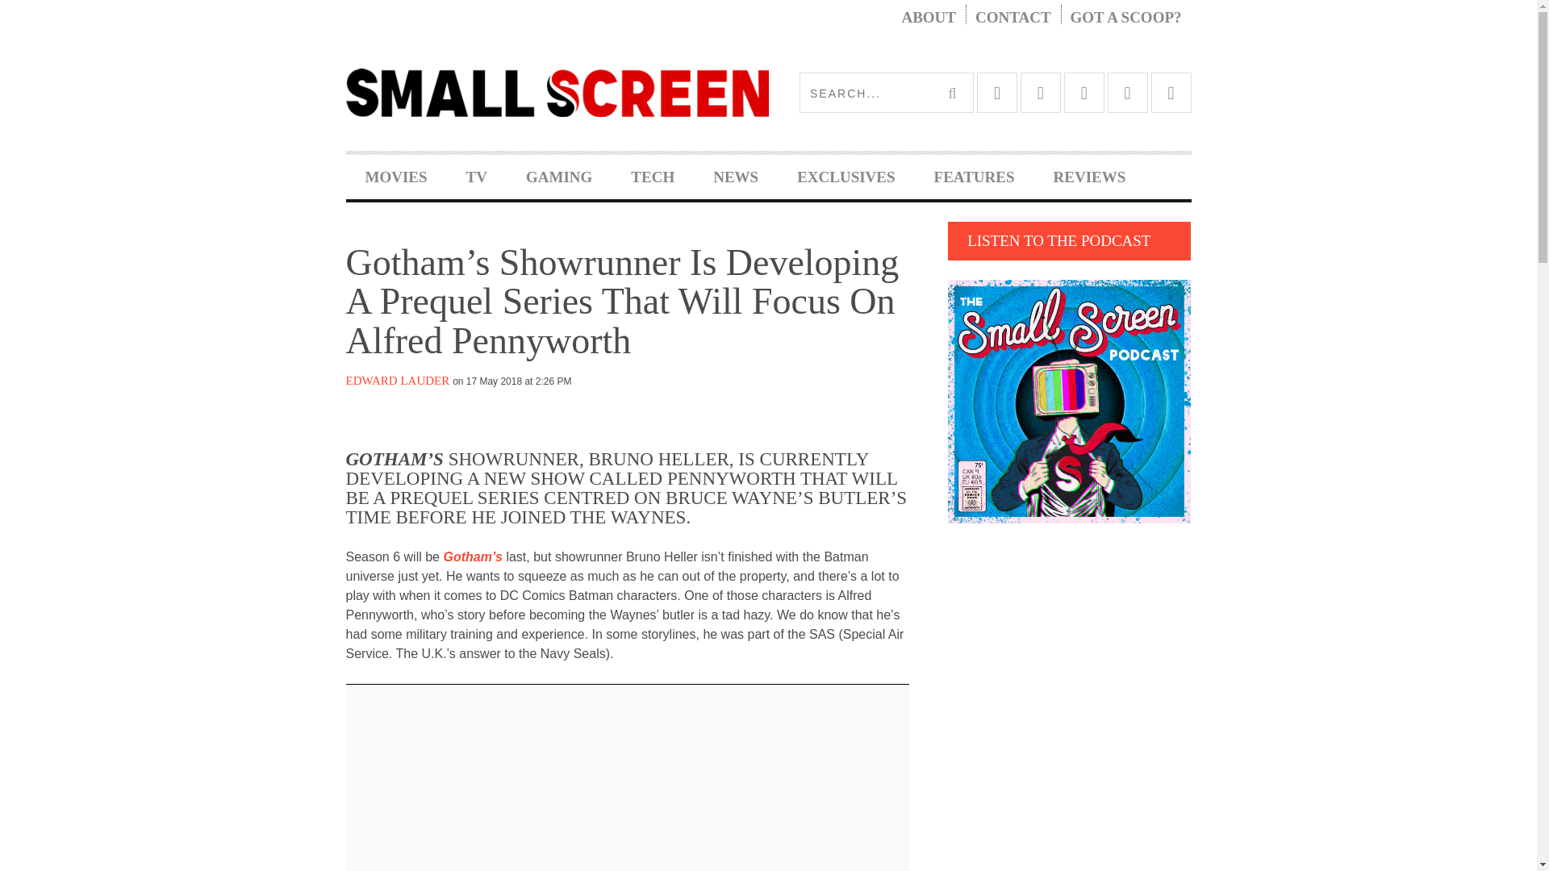 The image size is (1549, 871). What do you see at coordinates (928, 18) in the screenshot?
I see `ABOUT` at bounding box center [928, 18].